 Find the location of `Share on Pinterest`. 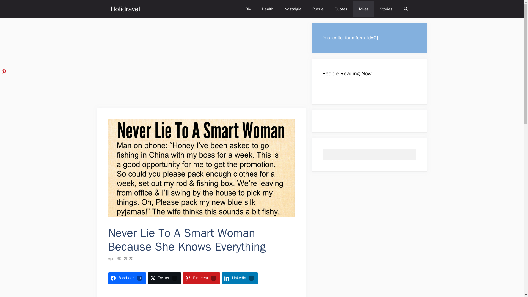

Share on Pinterest is located at coordinates (201, 278).